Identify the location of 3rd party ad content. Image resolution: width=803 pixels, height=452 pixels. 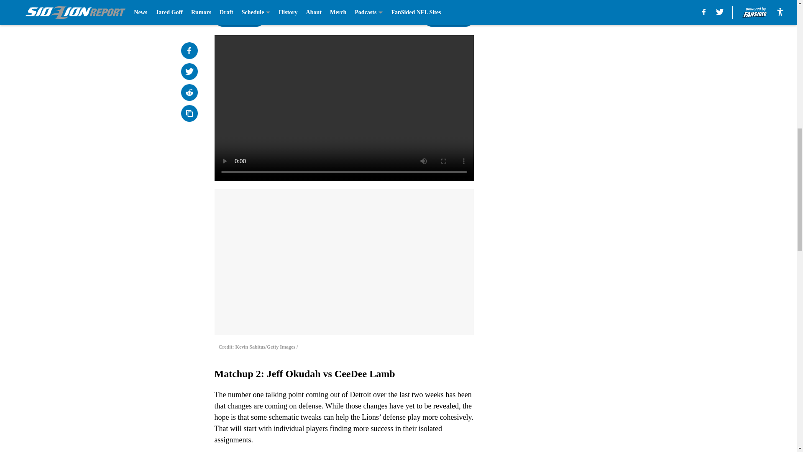
(578, 183).